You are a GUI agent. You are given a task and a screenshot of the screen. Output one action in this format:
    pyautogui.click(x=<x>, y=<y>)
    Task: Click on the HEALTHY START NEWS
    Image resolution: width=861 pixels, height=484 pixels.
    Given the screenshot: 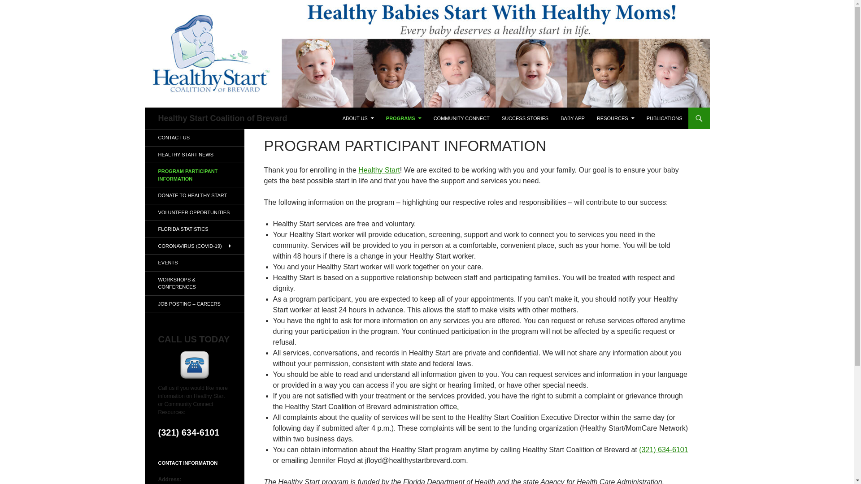 What is the action you would take?
    pyautogui.click(x=194, y=154)
    